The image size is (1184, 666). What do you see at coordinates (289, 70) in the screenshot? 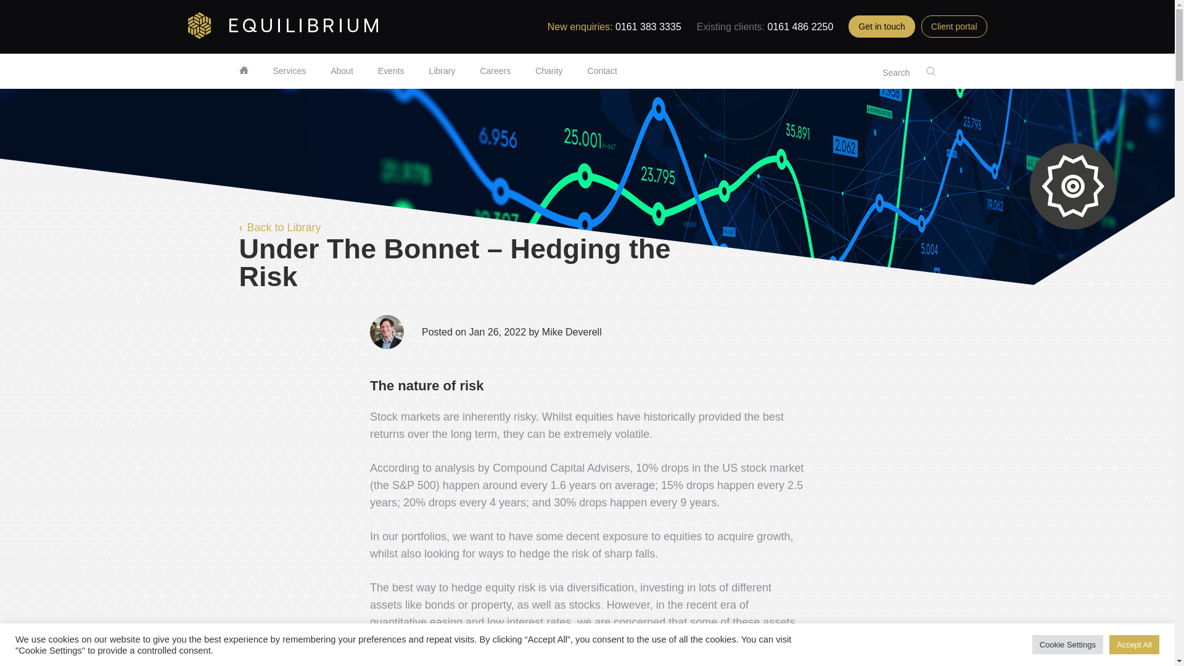
I see `Contact` at bounding box center [289, 70].